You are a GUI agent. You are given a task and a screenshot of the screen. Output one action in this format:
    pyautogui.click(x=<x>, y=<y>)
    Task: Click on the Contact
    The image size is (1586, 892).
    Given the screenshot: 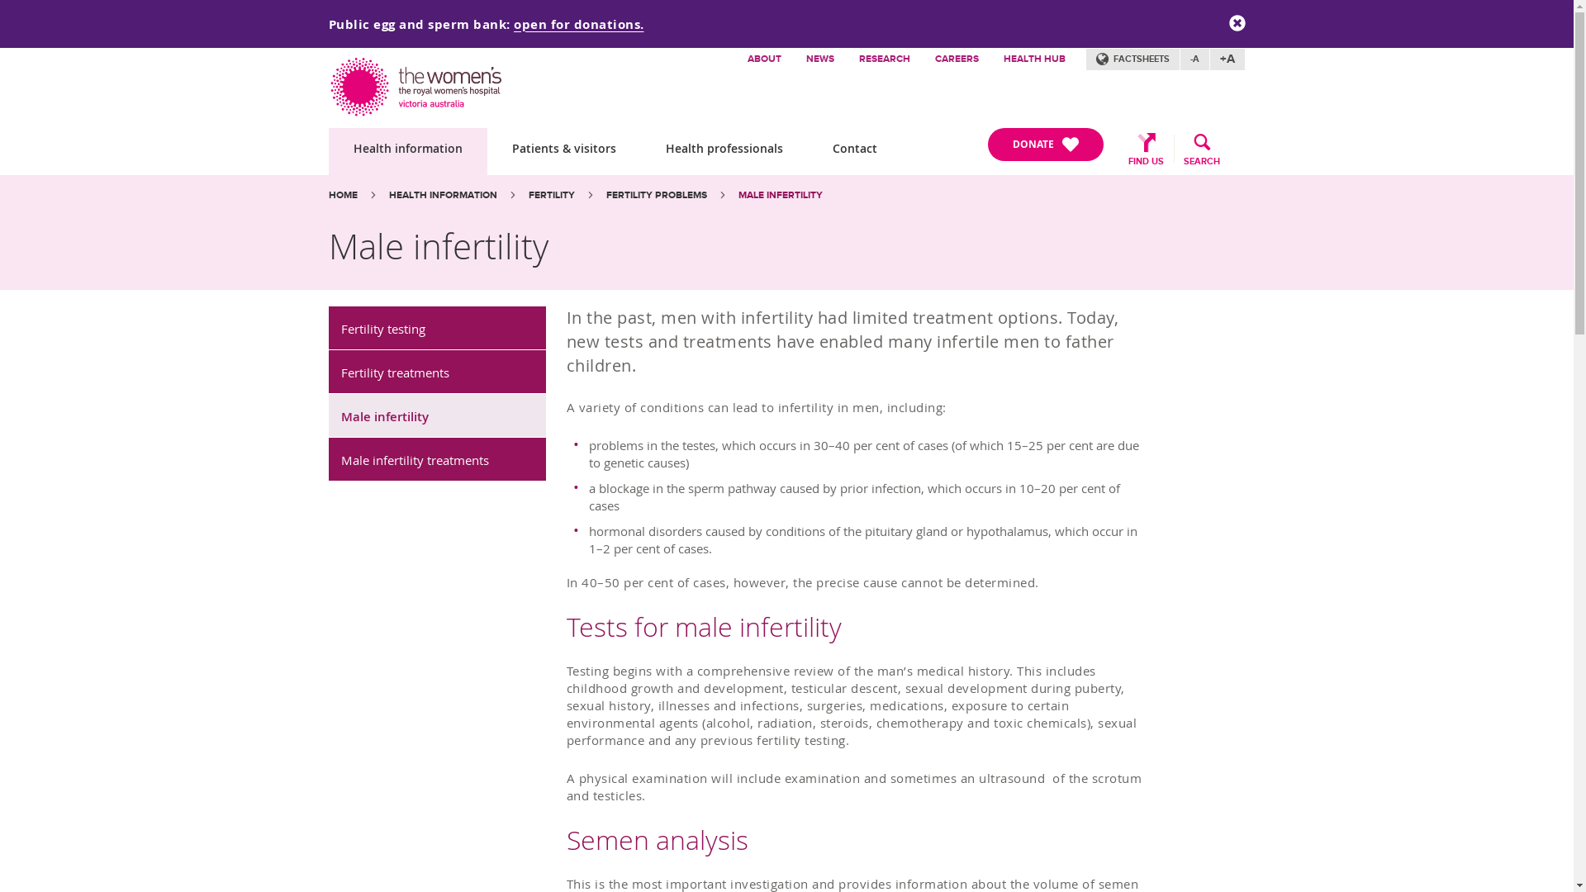 What is the action you would take?
    pyautogui.click(x=855, y=152)
    